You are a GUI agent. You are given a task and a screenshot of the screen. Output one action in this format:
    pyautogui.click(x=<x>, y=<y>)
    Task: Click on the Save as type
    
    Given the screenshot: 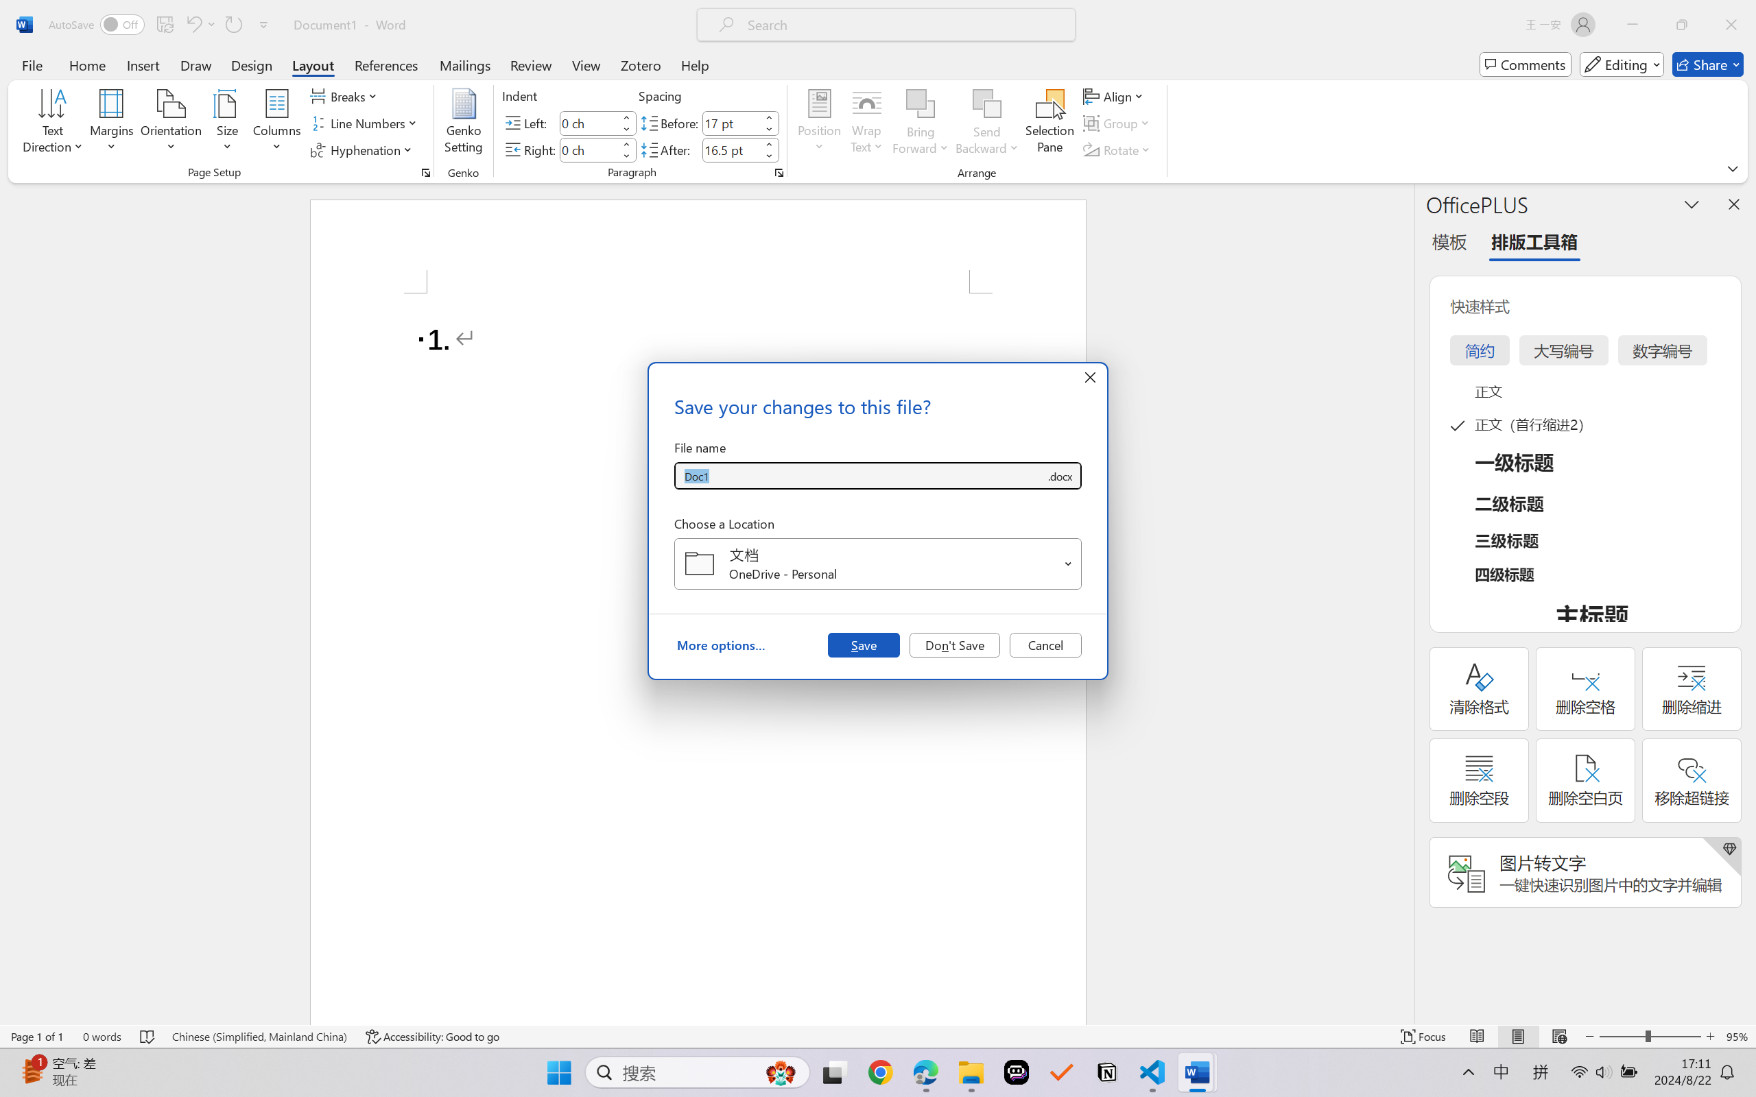 What is the action you would take?
    pyautogui.click(x=1059, y=476)
    